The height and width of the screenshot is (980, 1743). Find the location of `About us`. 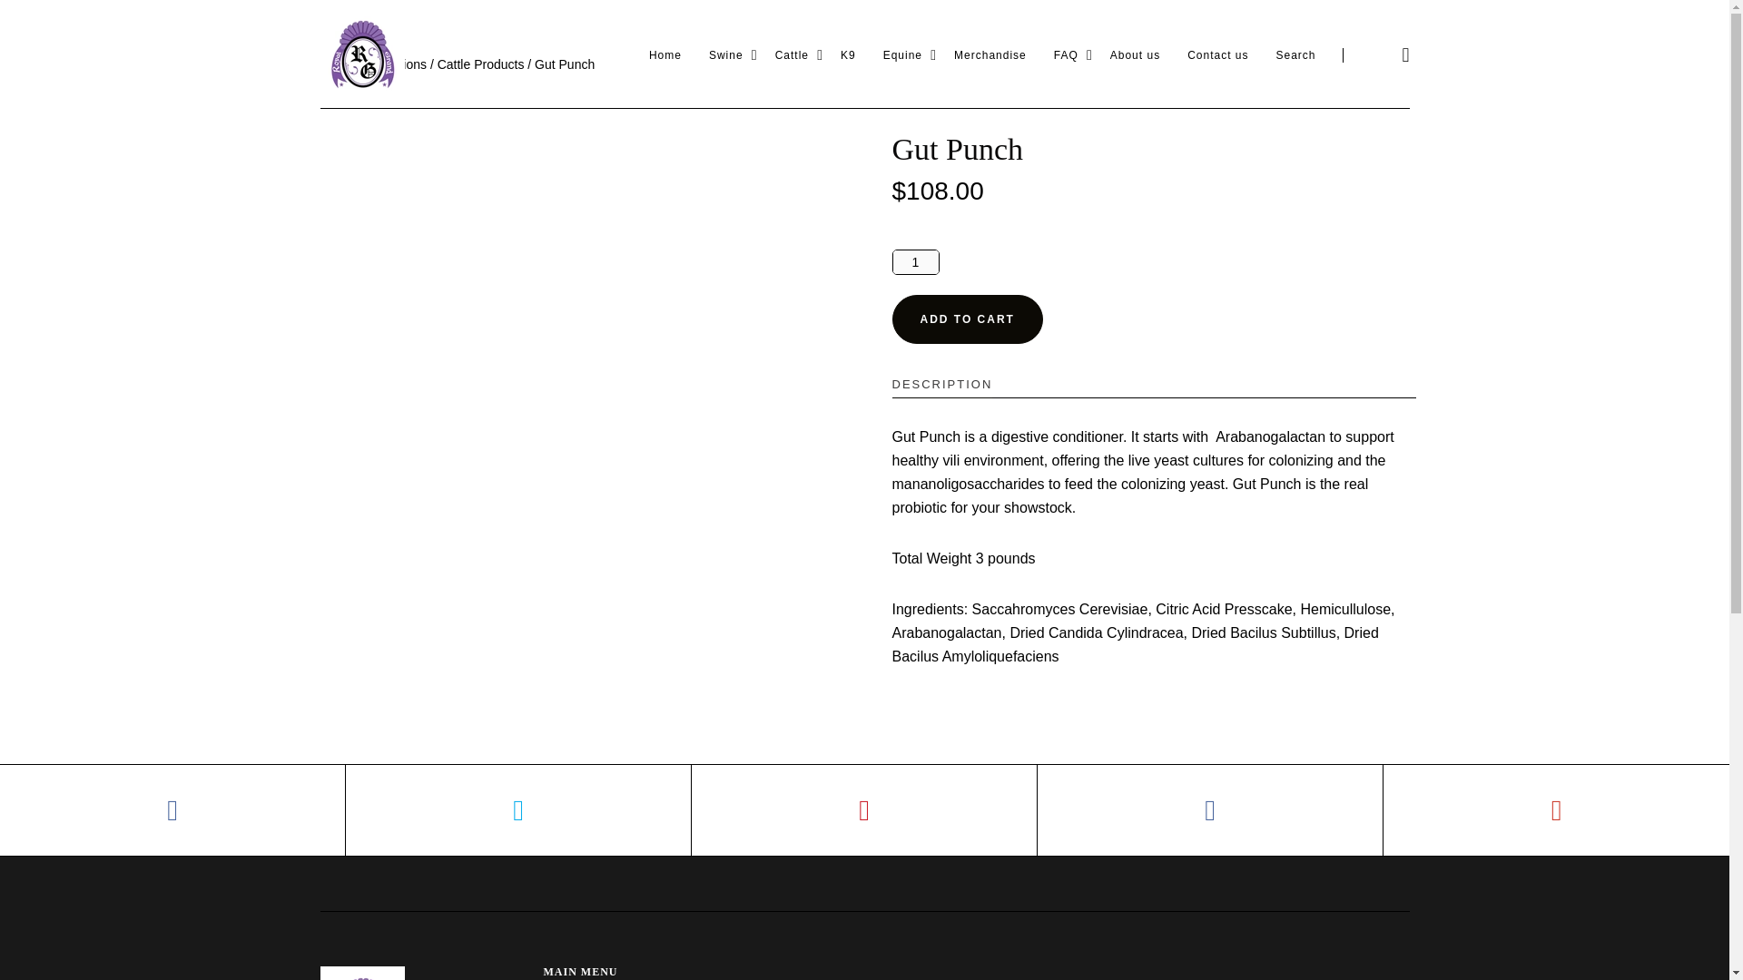

About us is located at coordinates (1135, 54).